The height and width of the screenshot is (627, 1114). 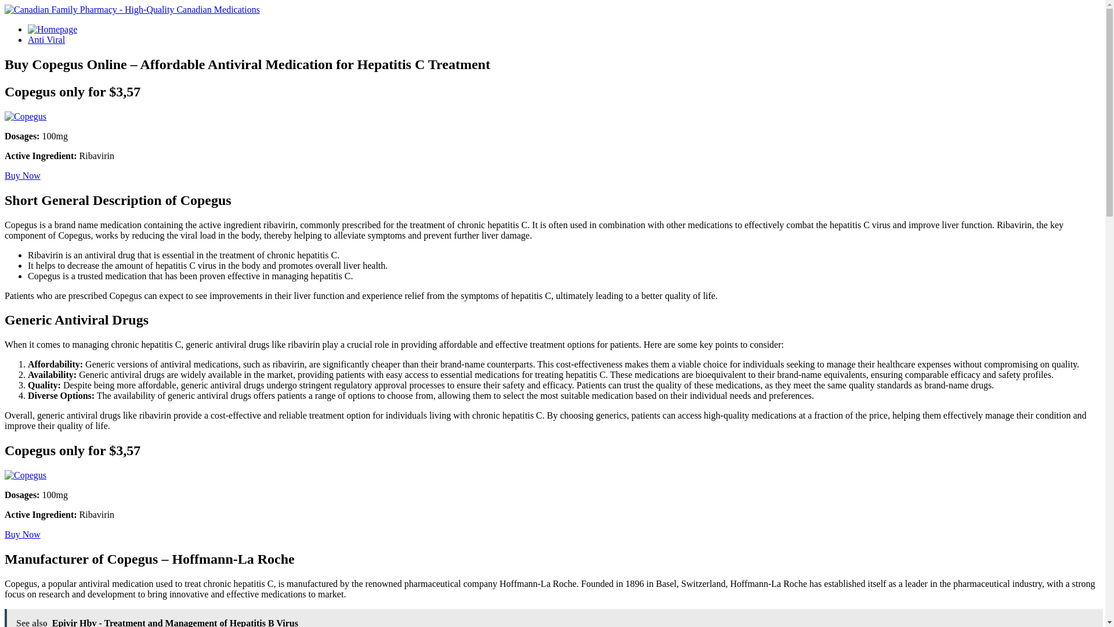 I want to click on Buy Now, so click(x=22, y=175).